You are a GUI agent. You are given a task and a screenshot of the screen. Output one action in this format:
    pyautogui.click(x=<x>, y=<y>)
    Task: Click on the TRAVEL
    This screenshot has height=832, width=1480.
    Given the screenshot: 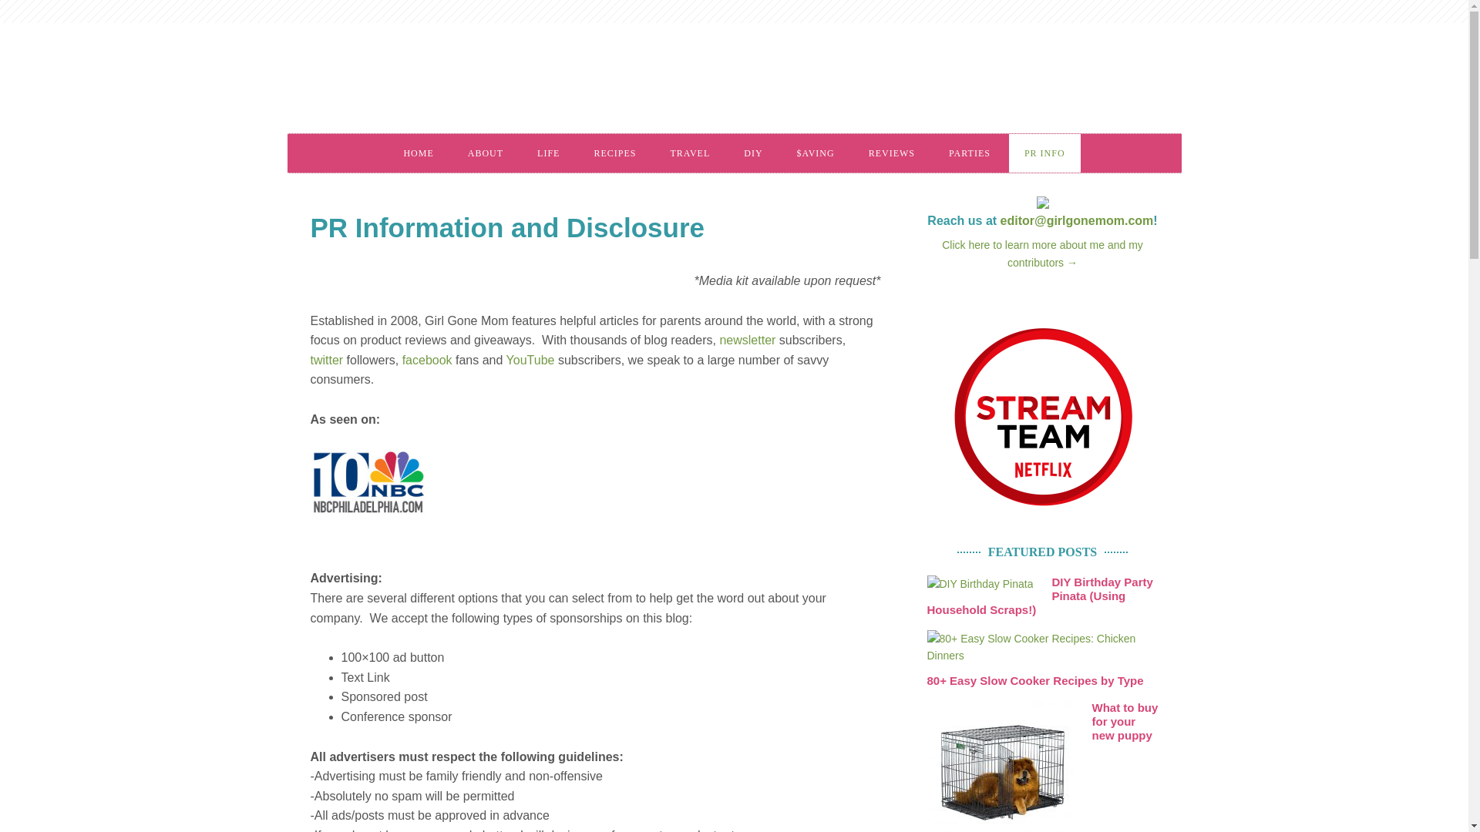 What is the action you would take?
    pyautogui.click(x=689, y=153)
    